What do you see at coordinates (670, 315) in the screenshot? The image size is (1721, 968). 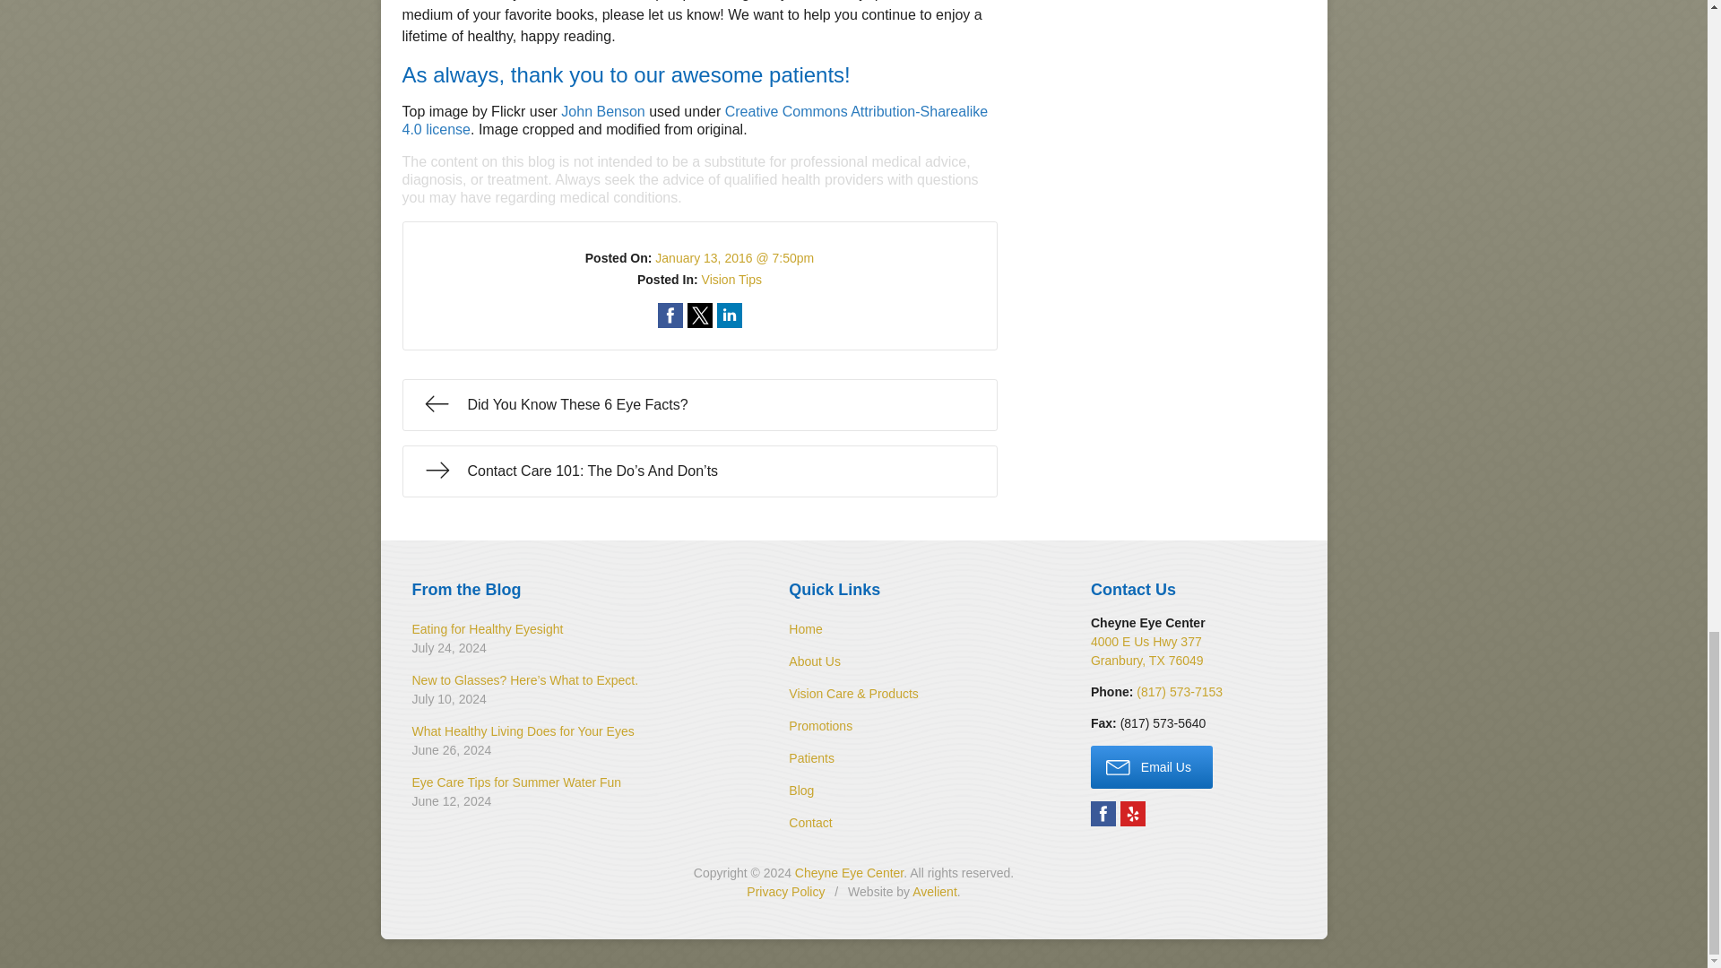 I see `Share on Facebook` at bounding box center [670, 315].